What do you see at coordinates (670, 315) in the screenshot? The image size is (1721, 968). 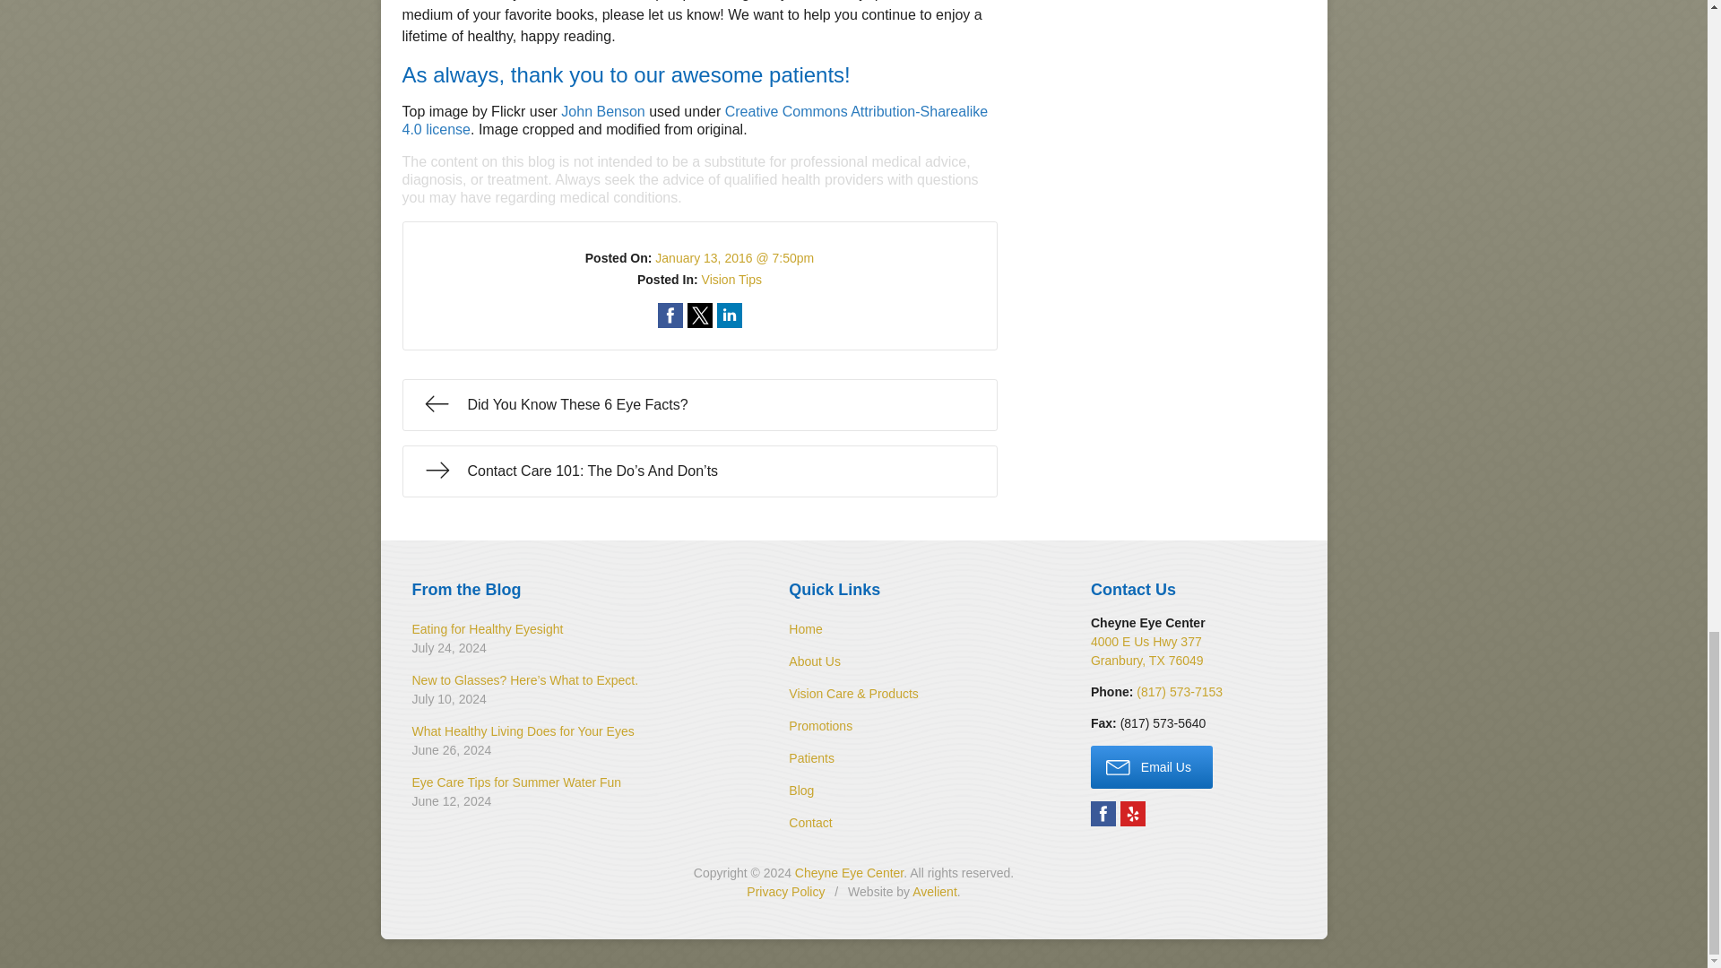 I see `Share on Facebook` at bounding box center [670, 315].